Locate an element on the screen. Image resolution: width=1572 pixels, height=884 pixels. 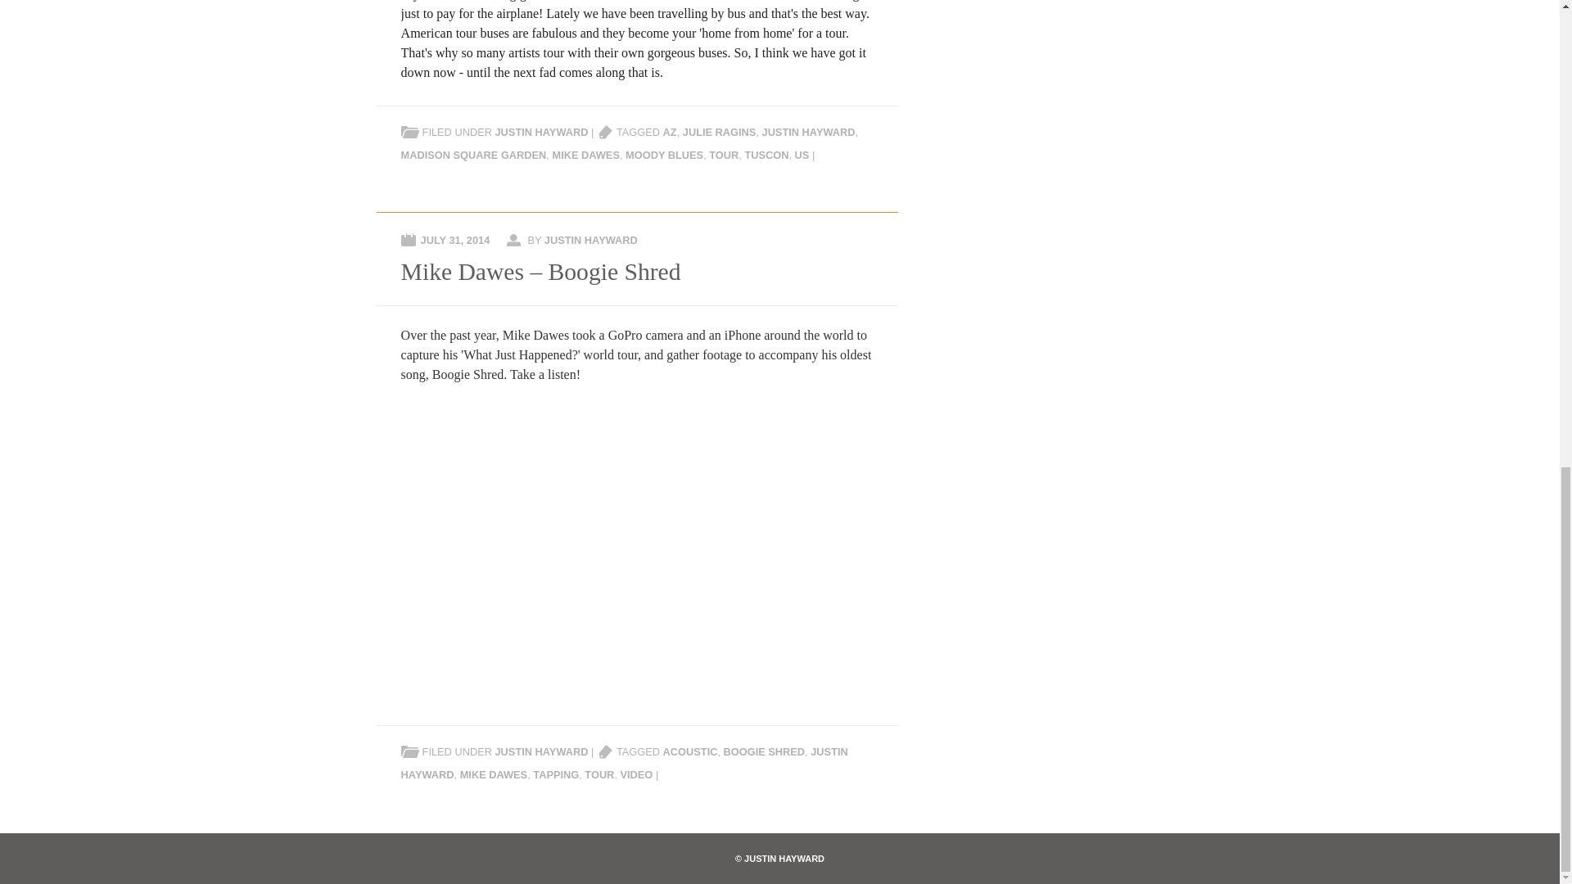
MIKE DAWES is located at coordinates (493, 774).